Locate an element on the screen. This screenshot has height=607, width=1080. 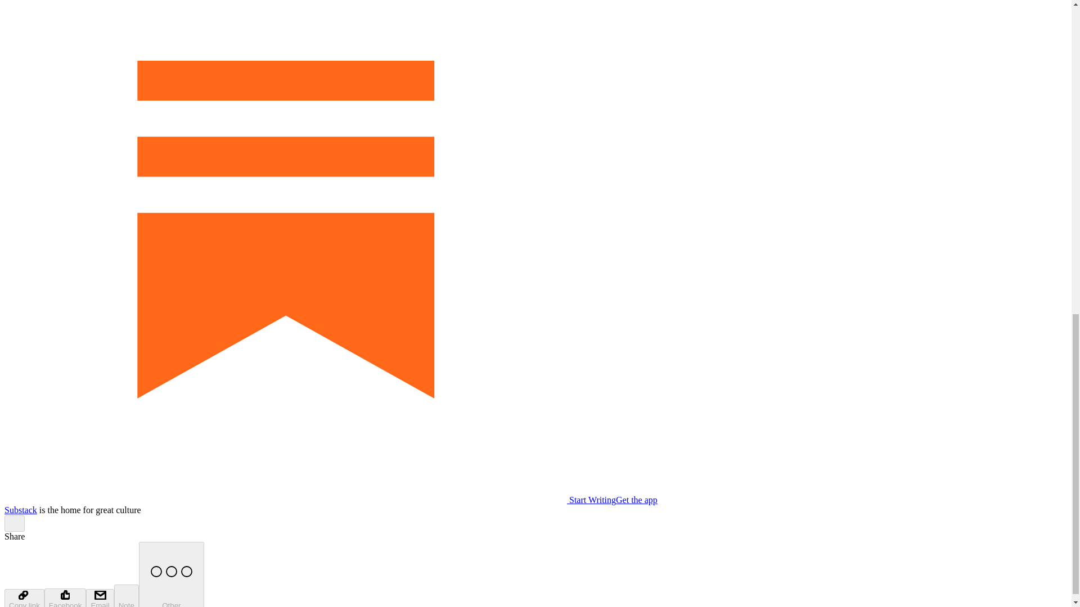
Substack is located at coordinates (20, 509).